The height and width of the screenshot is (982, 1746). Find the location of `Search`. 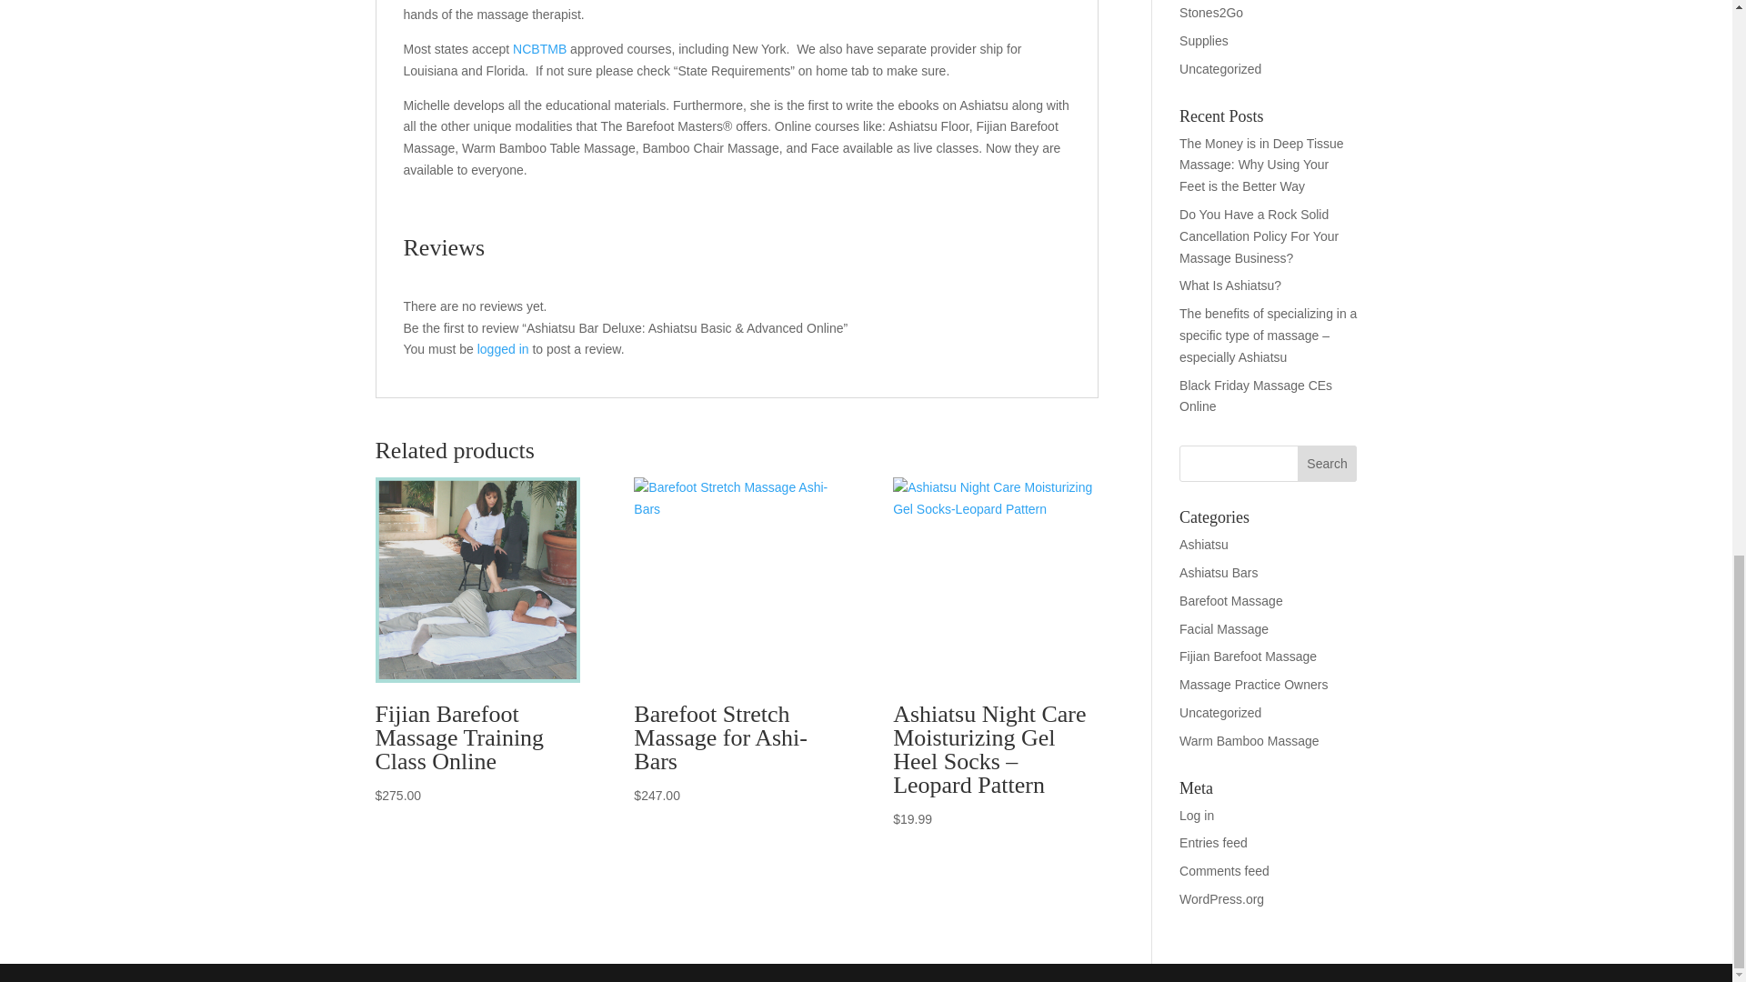

Search is located at coordinates (1328, 464).